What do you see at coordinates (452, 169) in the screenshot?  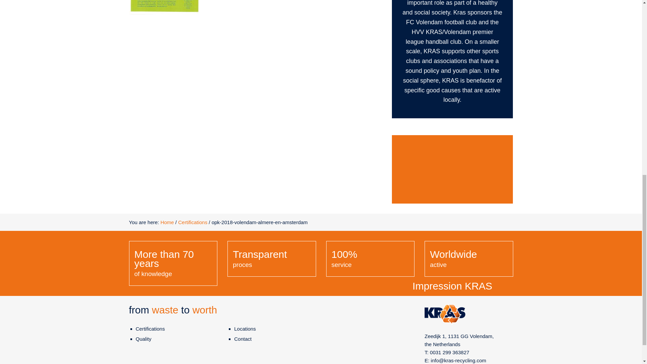 I see `Kras Recycling B.V. 2022` at bounding box center [452, 169].